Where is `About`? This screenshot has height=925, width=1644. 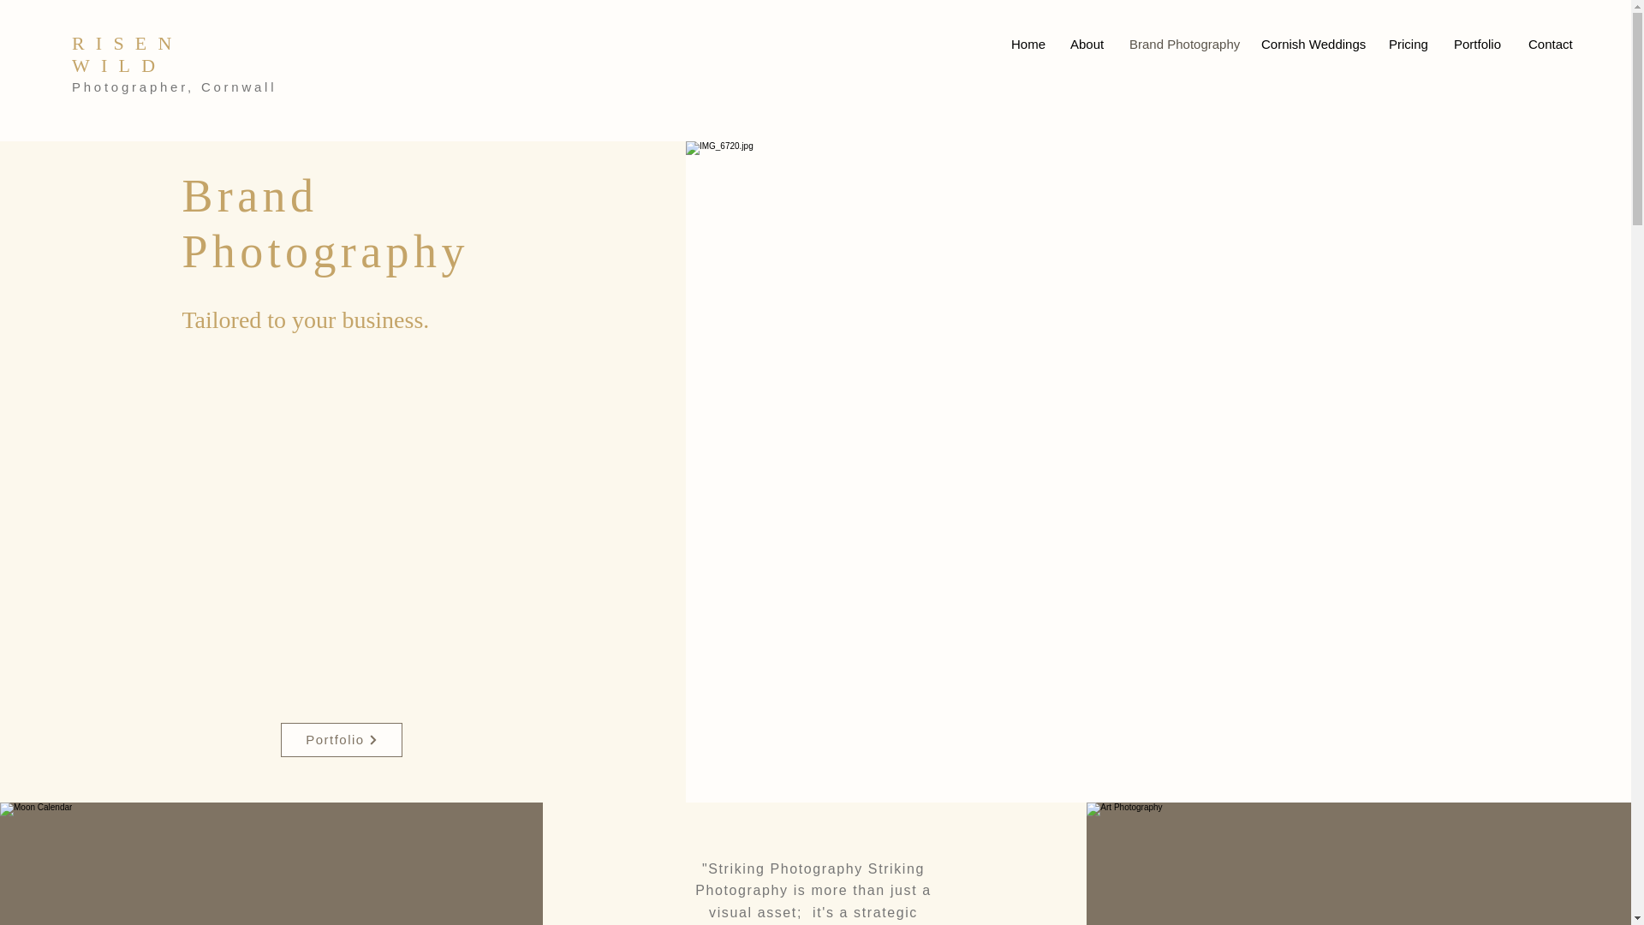
About is located at coordinates (1086, 44).